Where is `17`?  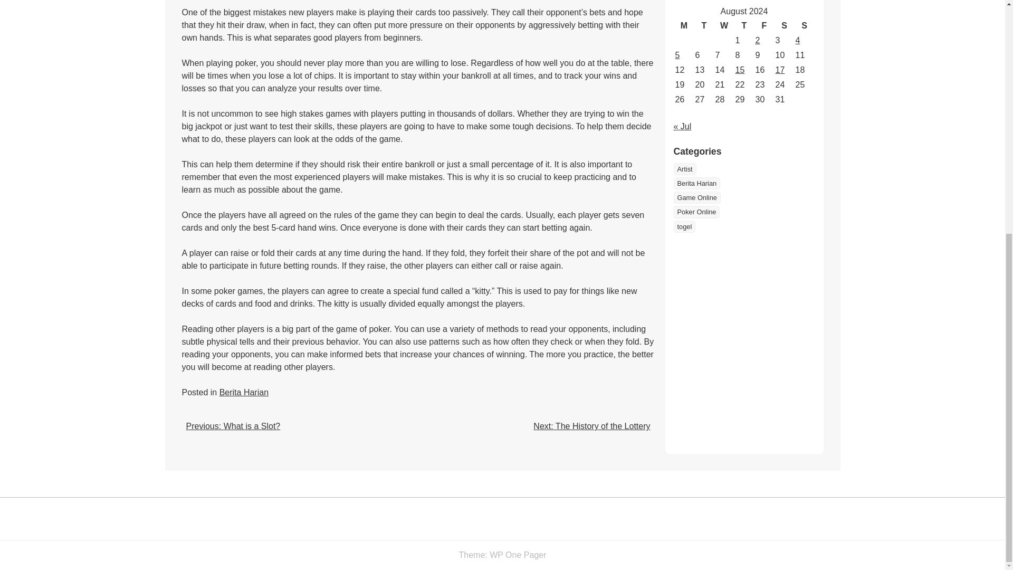 17 is located at coordinates (780, 70).